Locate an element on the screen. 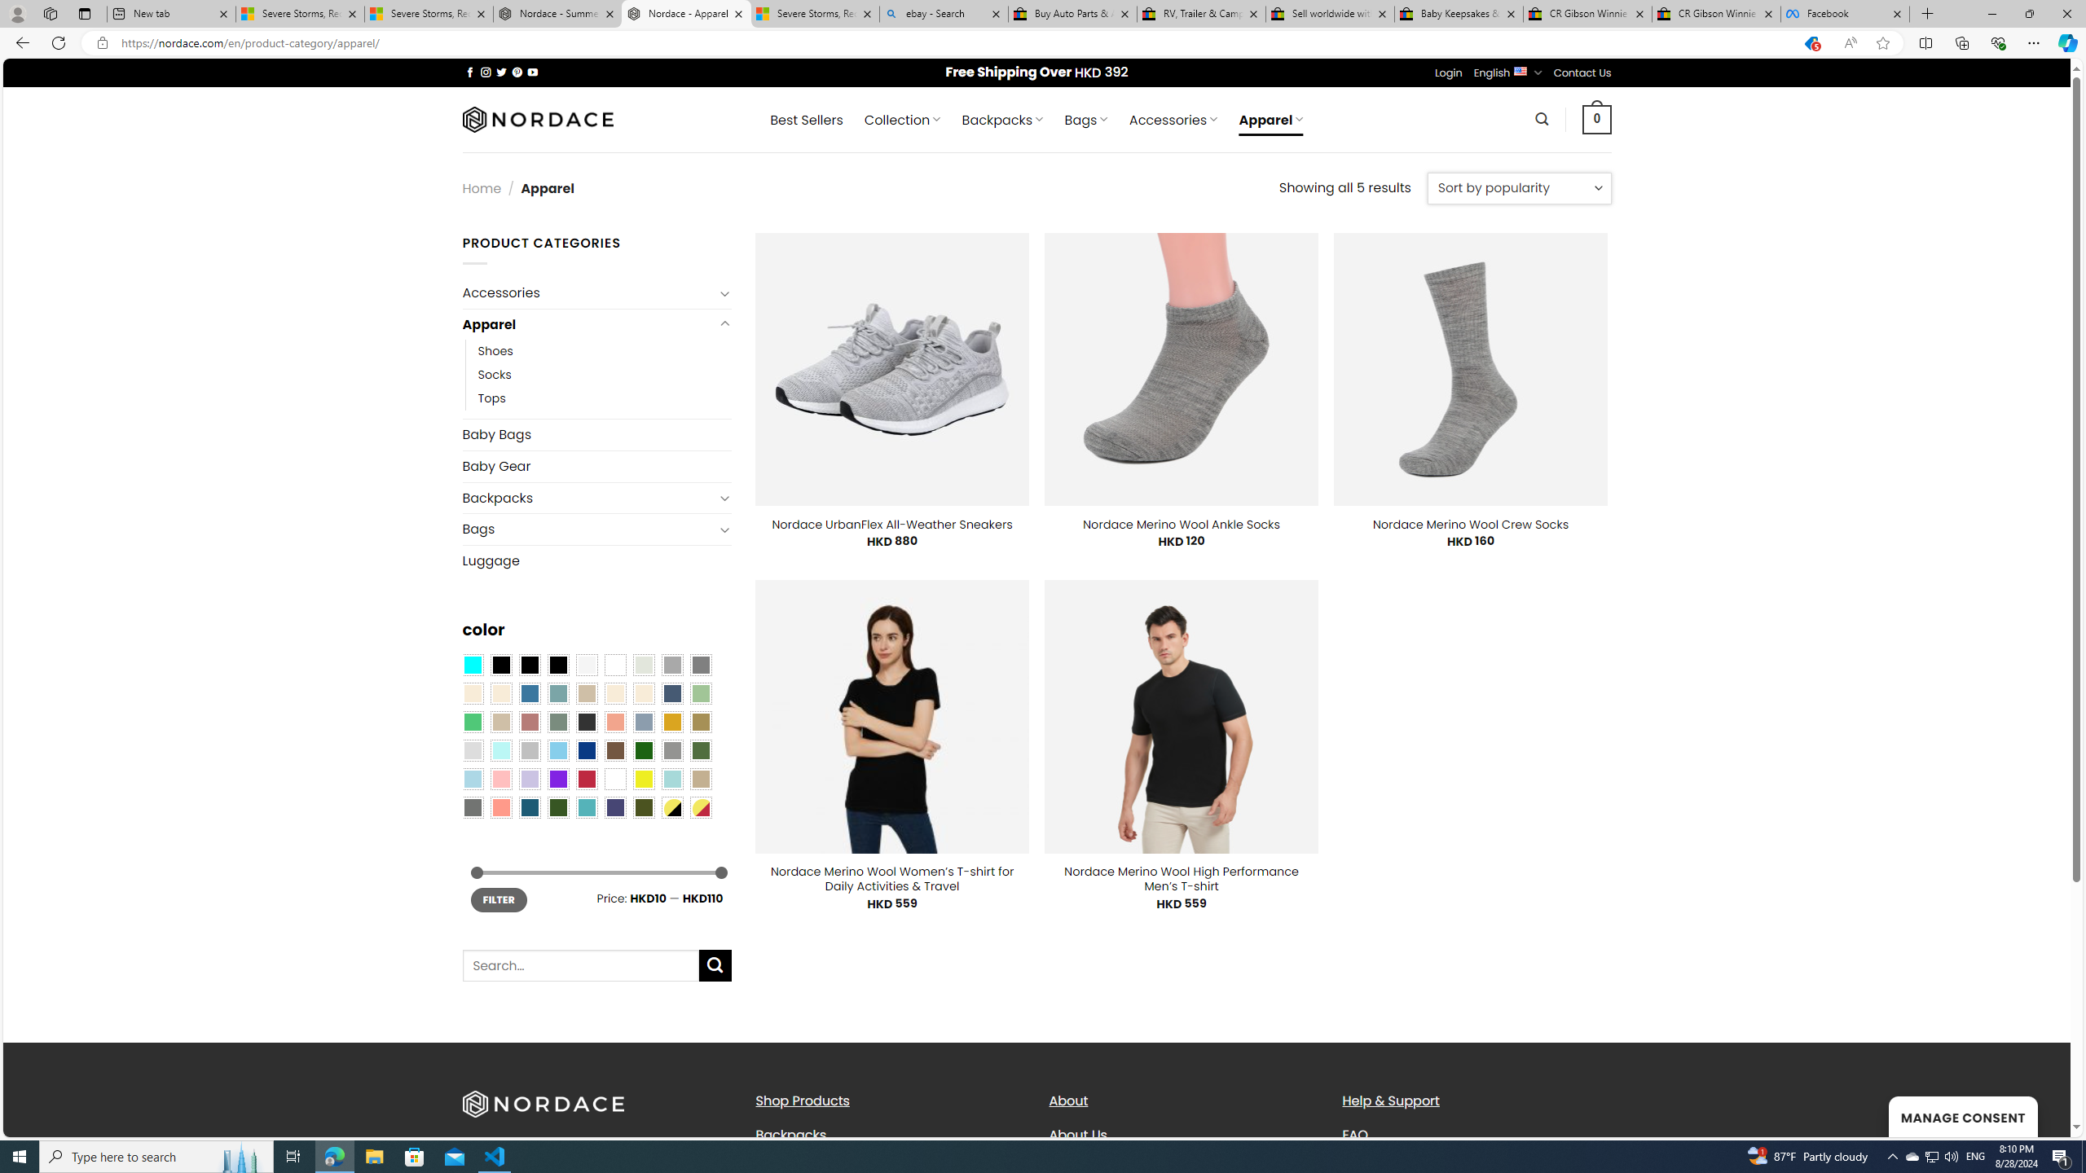 Image resolution: width=2086 pixels, height=1173 pixels. Mint is located at coordinates (500, 750).